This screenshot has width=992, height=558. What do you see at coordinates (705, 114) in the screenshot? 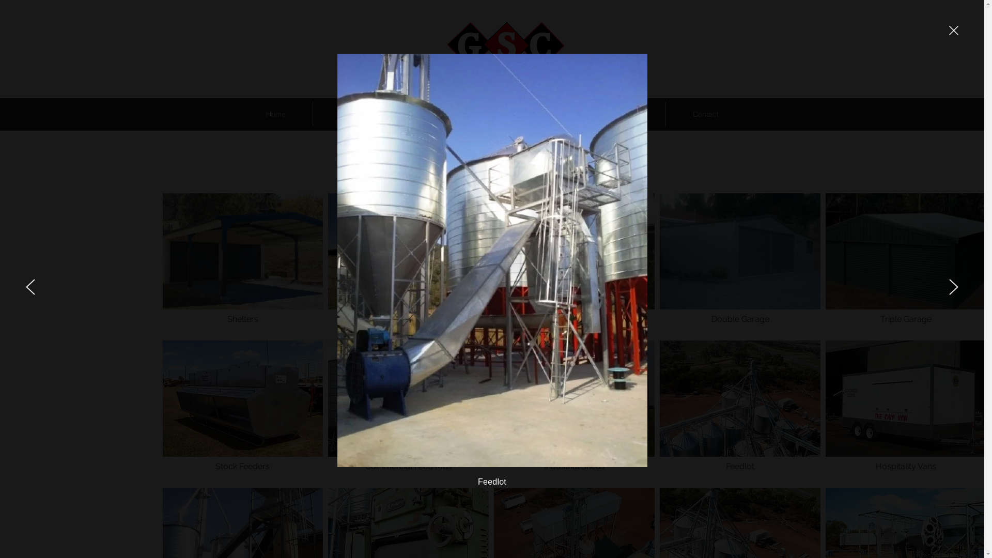
I see `Contact` at bounding box center [705, 114].